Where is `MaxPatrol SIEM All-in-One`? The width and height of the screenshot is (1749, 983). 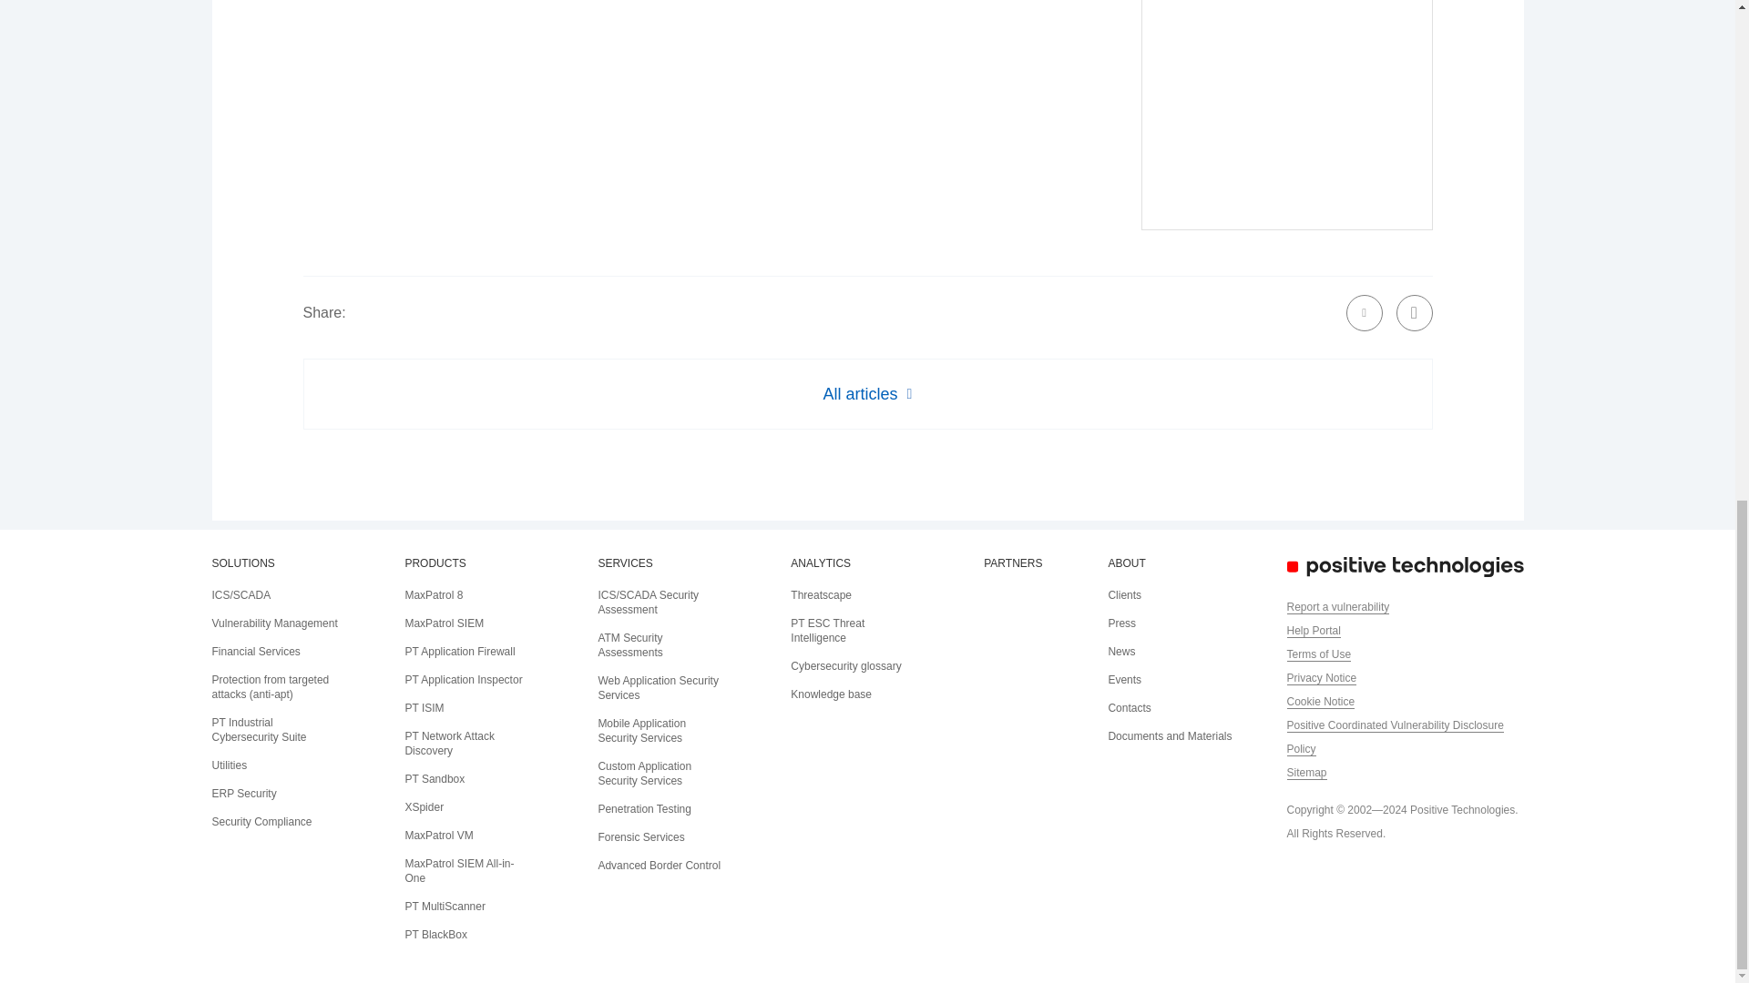 MaxPatrol SIEM All-in-One is located at coordinates (459, 870).